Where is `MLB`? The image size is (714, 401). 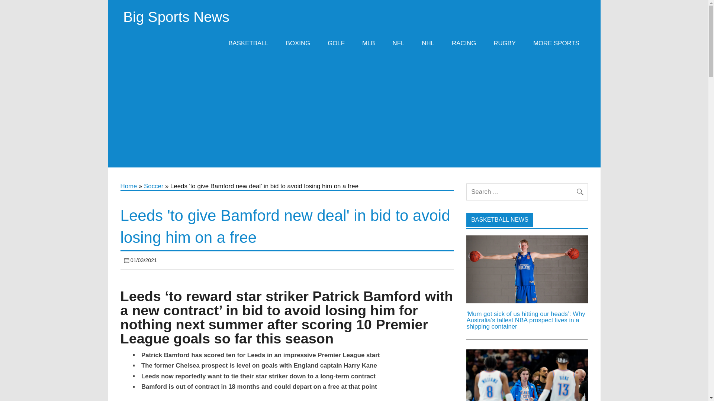
MLB is located at coordinates (369, 43).